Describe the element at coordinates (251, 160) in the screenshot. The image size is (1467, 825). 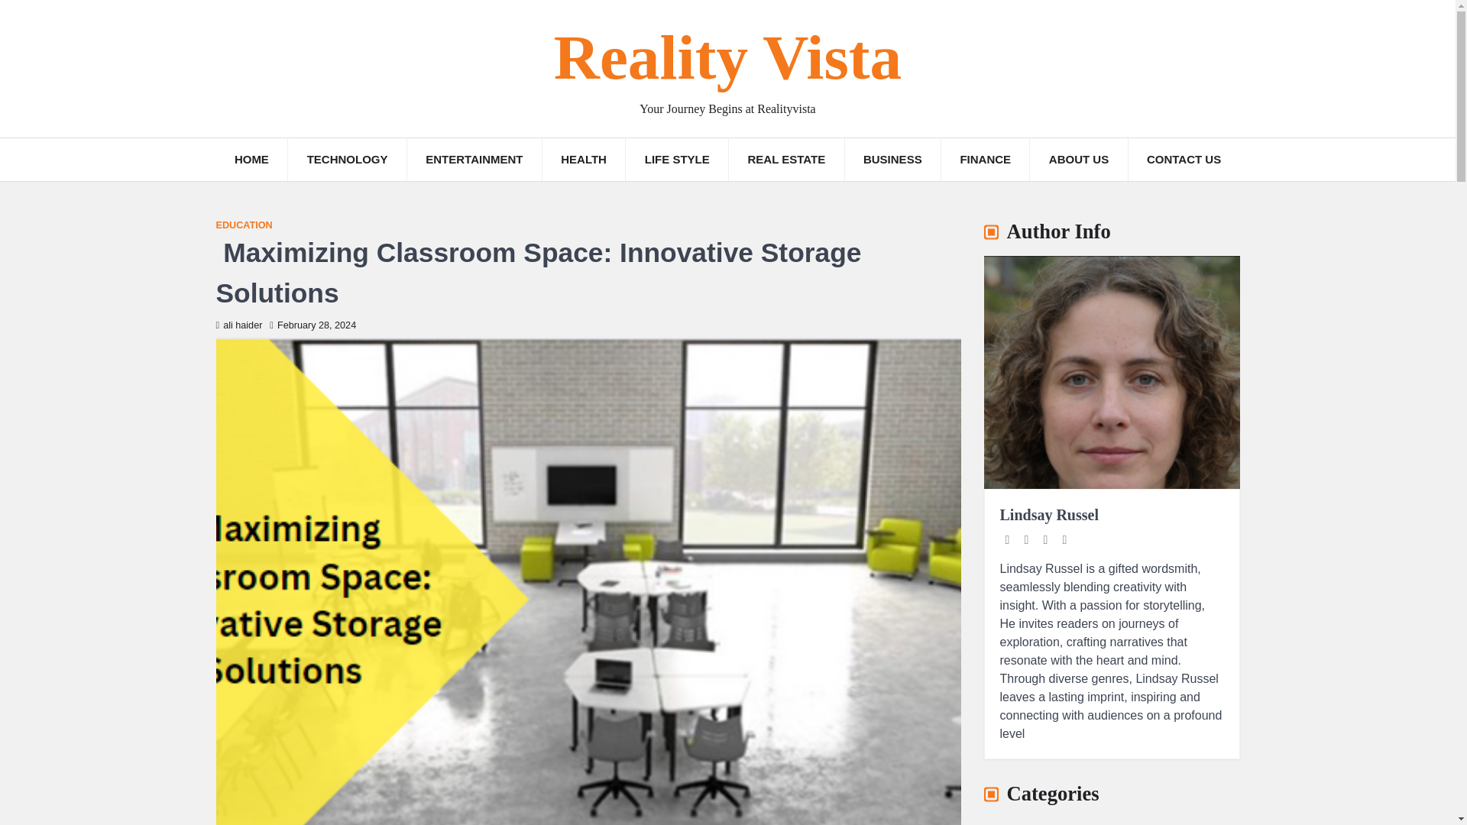
I see `HOME` at that location.